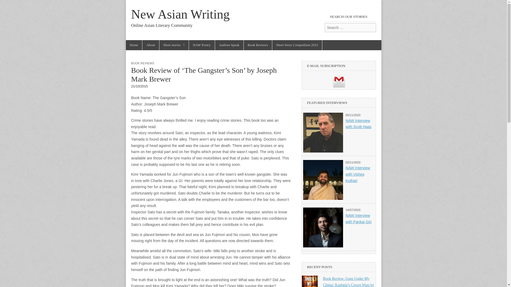 The width and height of the screenshot is (511, 287). Describe the element at coordinates (297, 45) in the screenshot. I see `Short Story Competition 2022` at that location.